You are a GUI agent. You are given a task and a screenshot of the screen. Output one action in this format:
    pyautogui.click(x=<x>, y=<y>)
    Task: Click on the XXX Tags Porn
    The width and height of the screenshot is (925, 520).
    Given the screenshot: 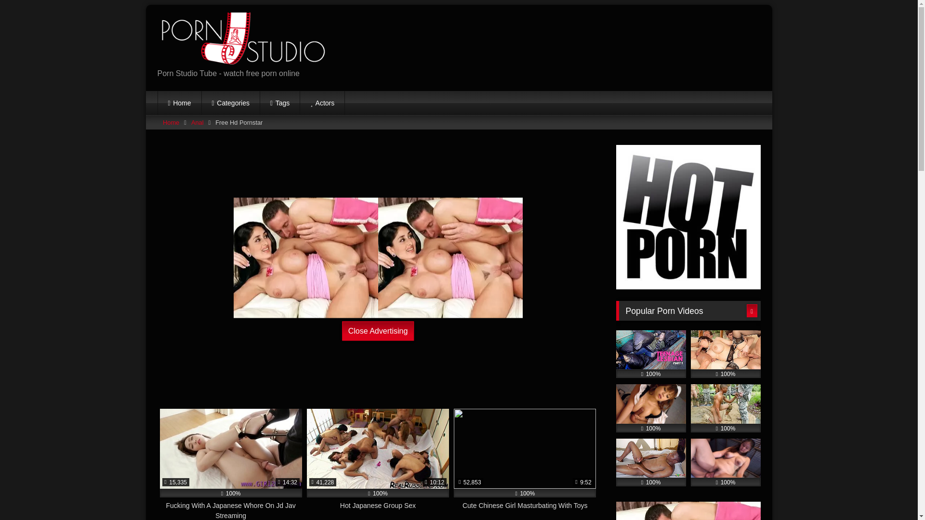 What is the action you would take?
    pyautogui.click(x=279, y=103)
    